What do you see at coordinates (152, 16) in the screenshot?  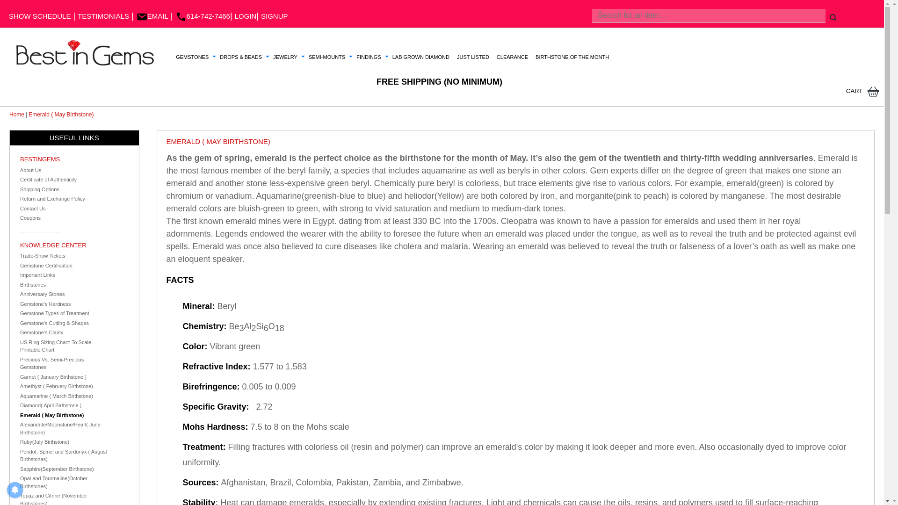 I see `EMAIL` at bounding box center [152, 16].